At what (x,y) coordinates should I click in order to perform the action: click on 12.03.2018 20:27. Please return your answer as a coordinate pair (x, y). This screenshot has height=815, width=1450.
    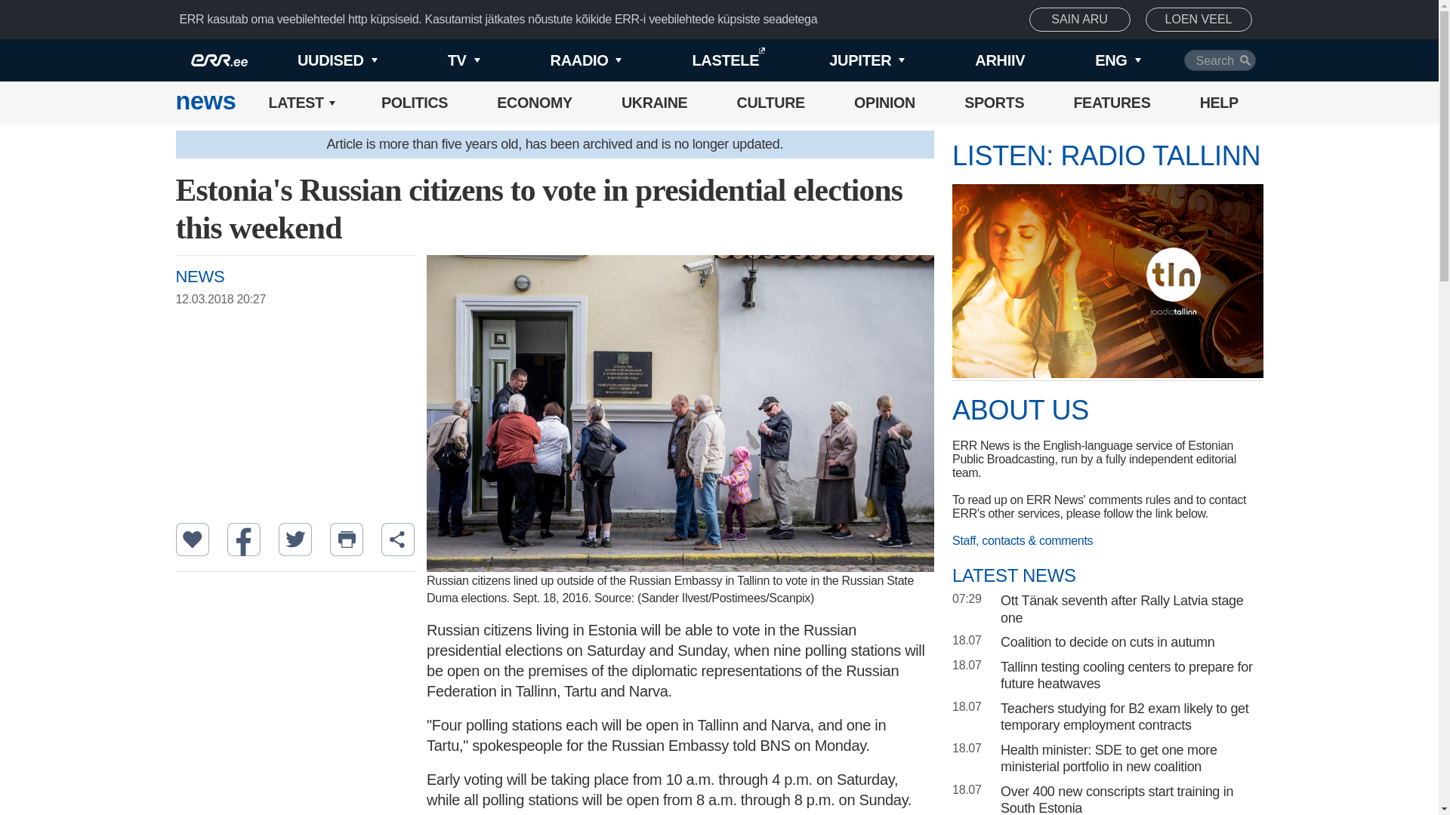
    Looking at the image, I should click on (301, 299).